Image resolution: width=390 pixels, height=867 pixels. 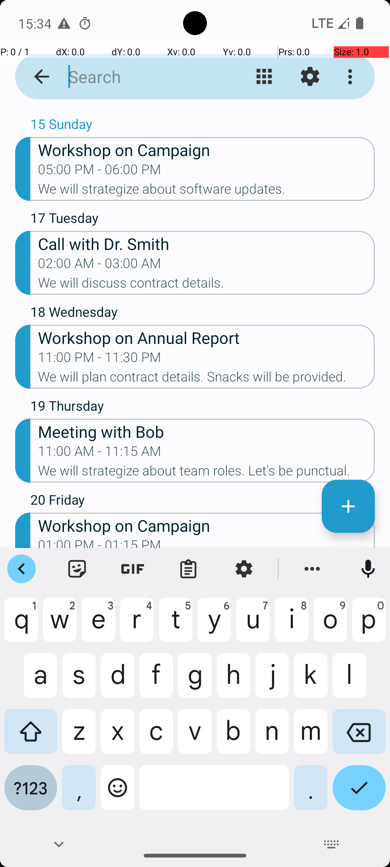 I want to click on 02:00 AM - 03:00 AM, so click(x=100, y=266).